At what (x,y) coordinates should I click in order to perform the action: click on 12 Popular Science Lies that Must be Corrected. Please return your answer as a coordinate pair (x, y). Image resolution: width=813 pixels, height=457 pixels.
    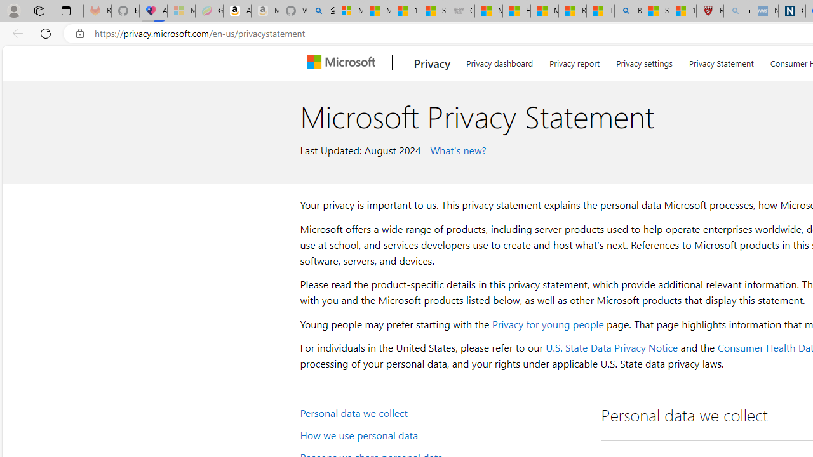
    Looking at the image, I should click on (682, 11).